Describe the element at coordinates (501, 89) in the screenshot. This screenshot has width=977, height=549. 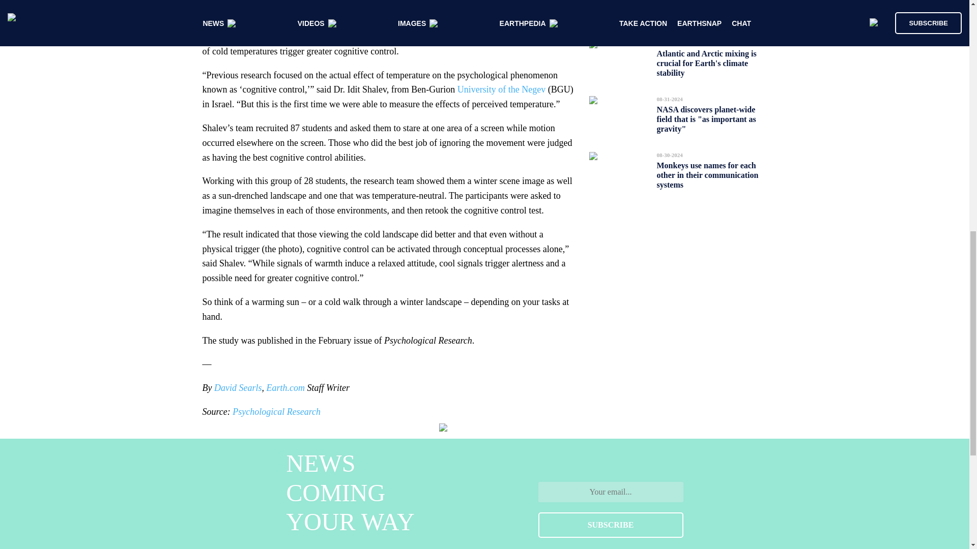
I see `University of the Negev` at that location.